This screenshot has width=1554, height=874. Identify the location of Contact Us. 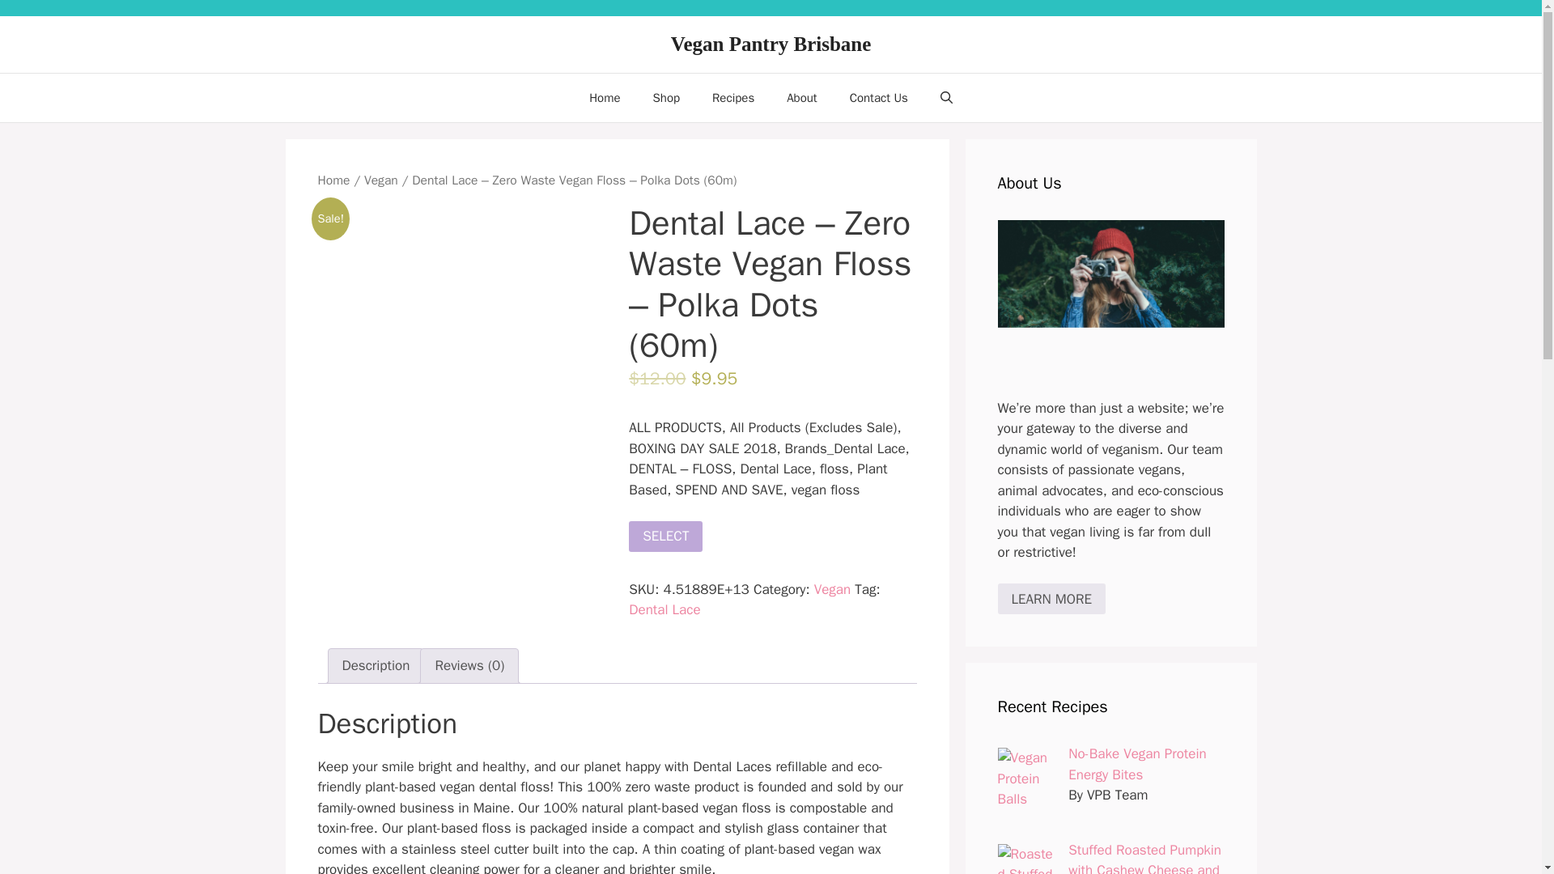
(879, 97).